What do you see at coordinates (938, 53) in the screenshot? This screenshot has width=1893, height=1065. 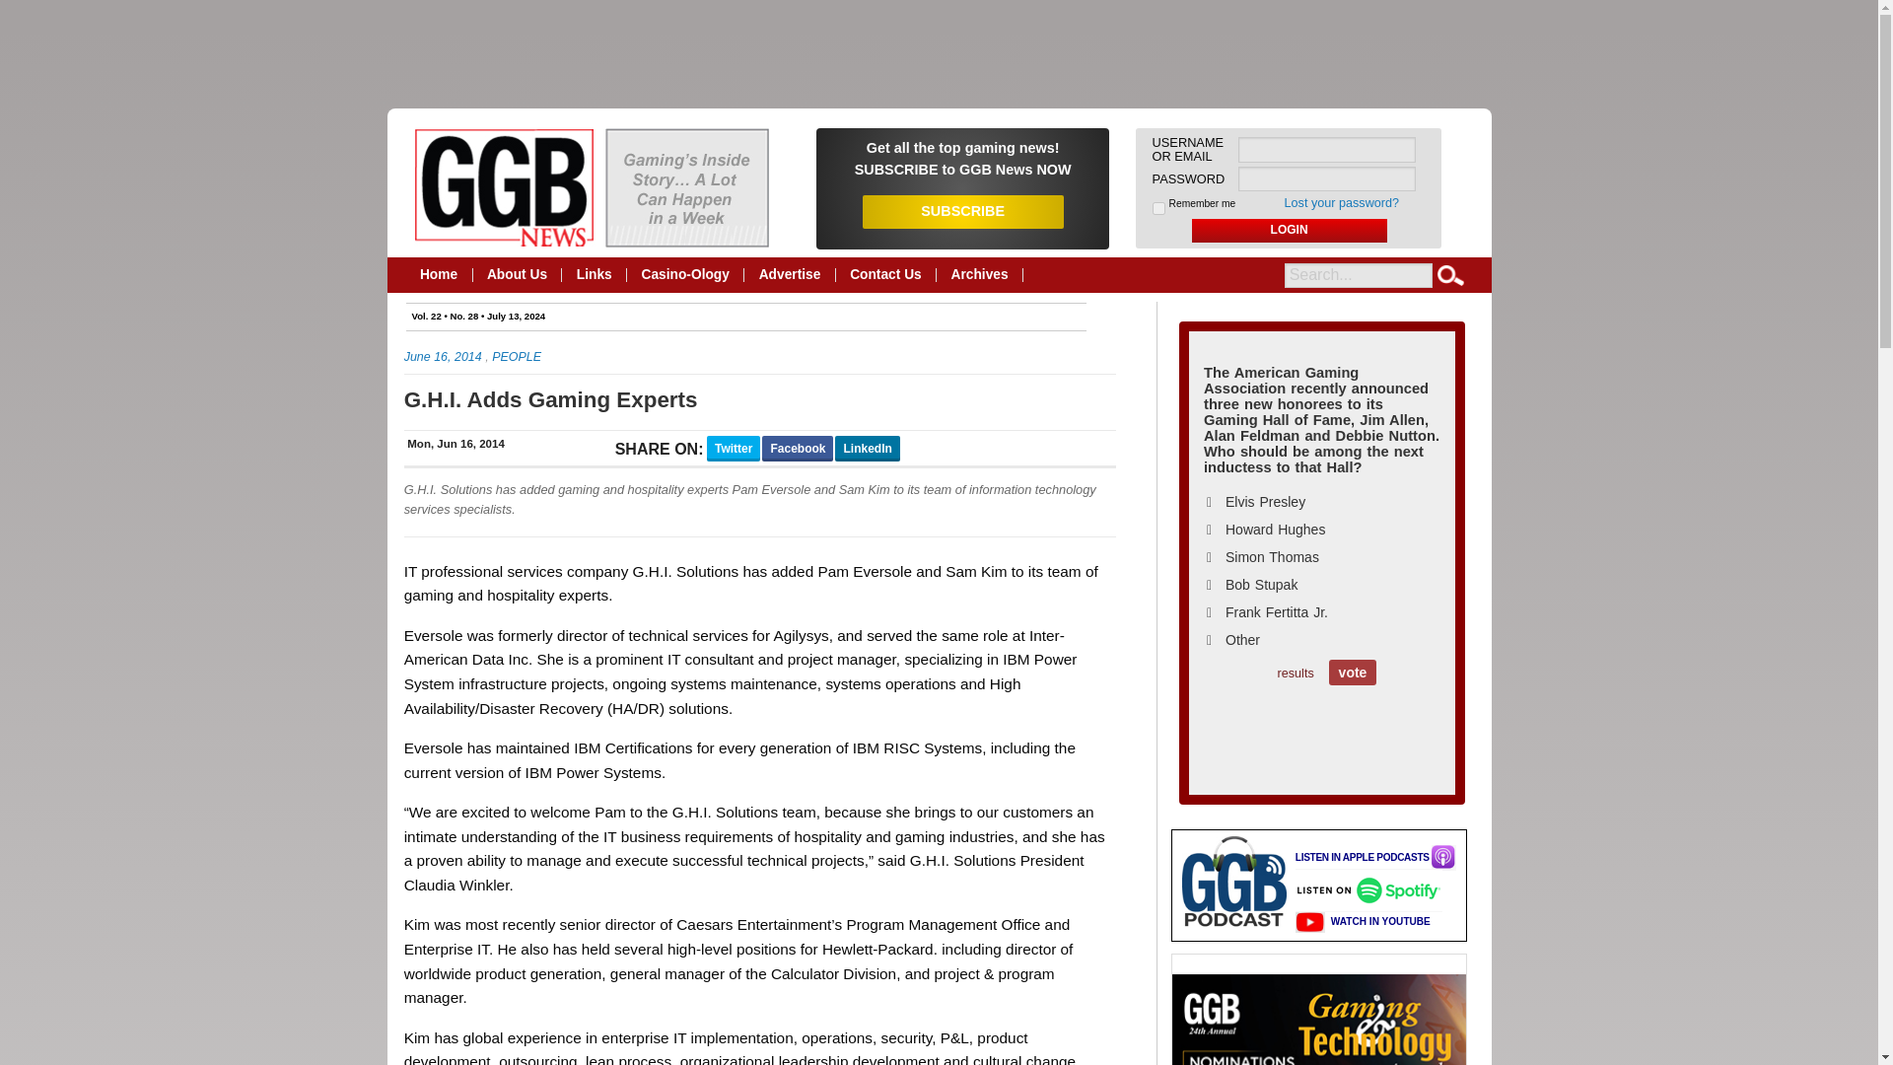 I see `3rd party ad content` at bounding box center [938, 53].